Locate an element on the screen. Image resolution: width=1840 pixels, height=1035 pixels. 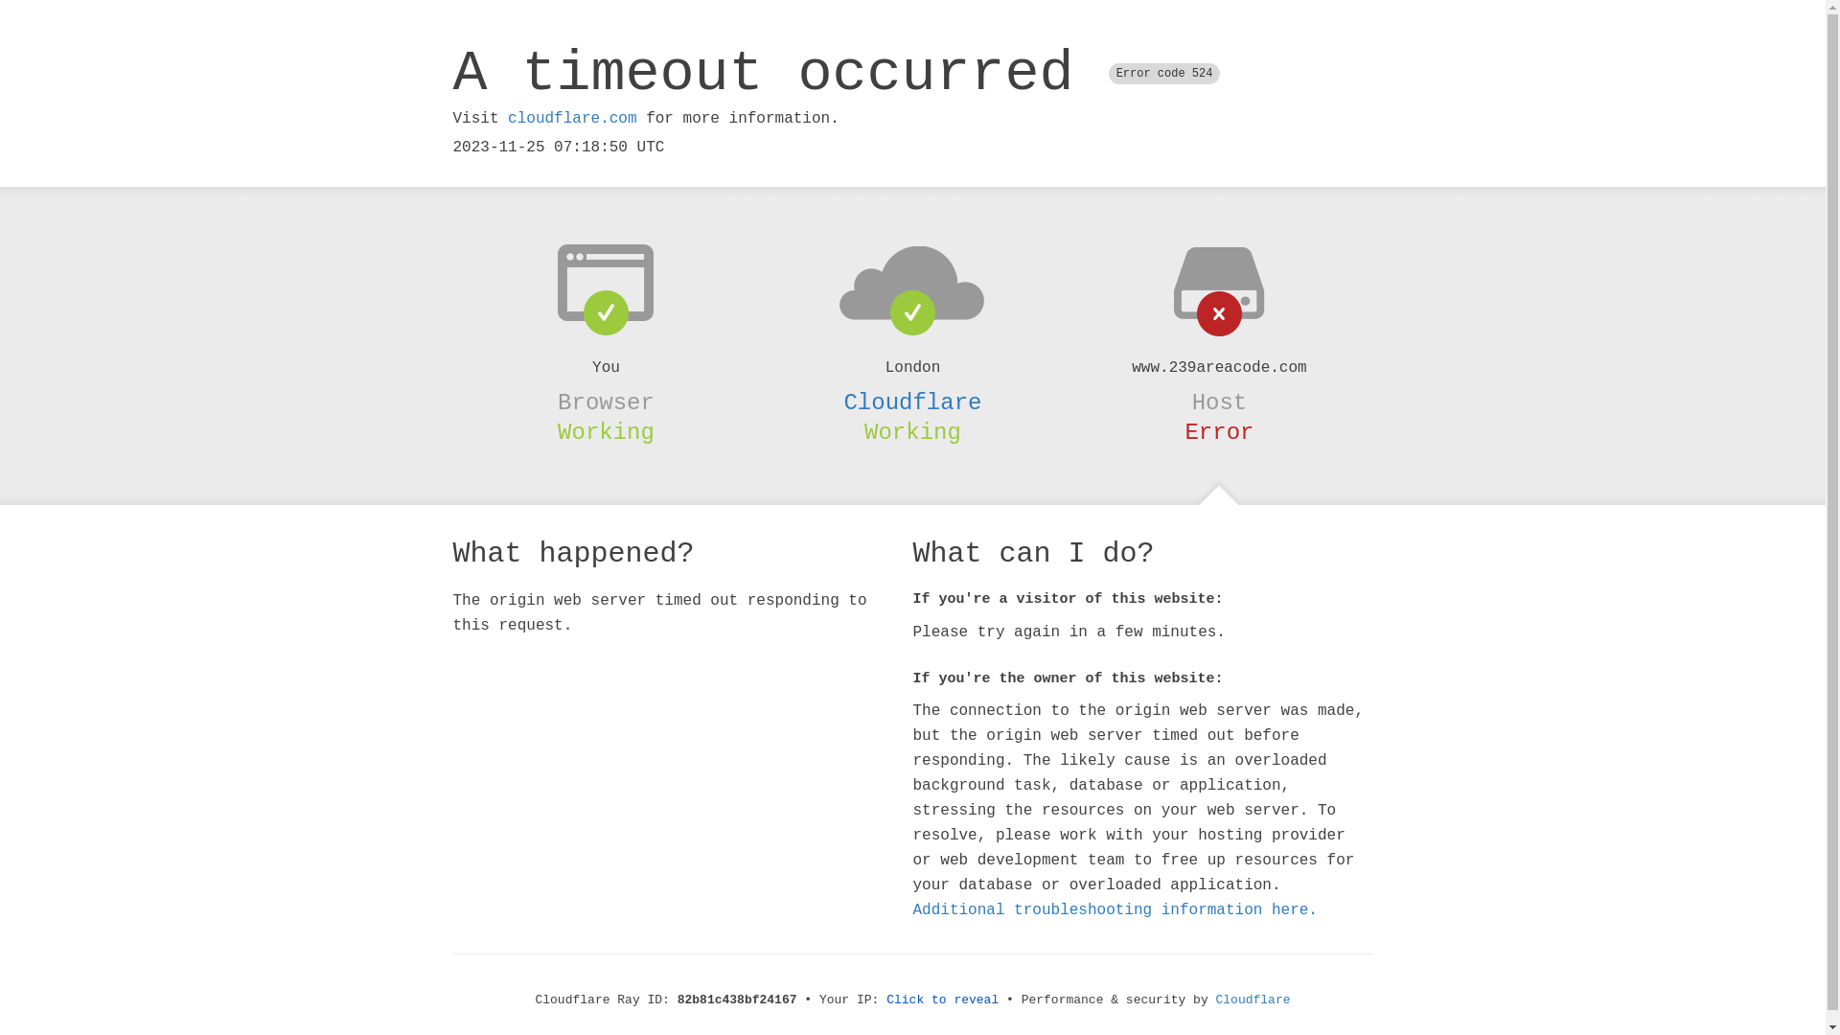
cloudflare.com is located at coordinates (572, 119).